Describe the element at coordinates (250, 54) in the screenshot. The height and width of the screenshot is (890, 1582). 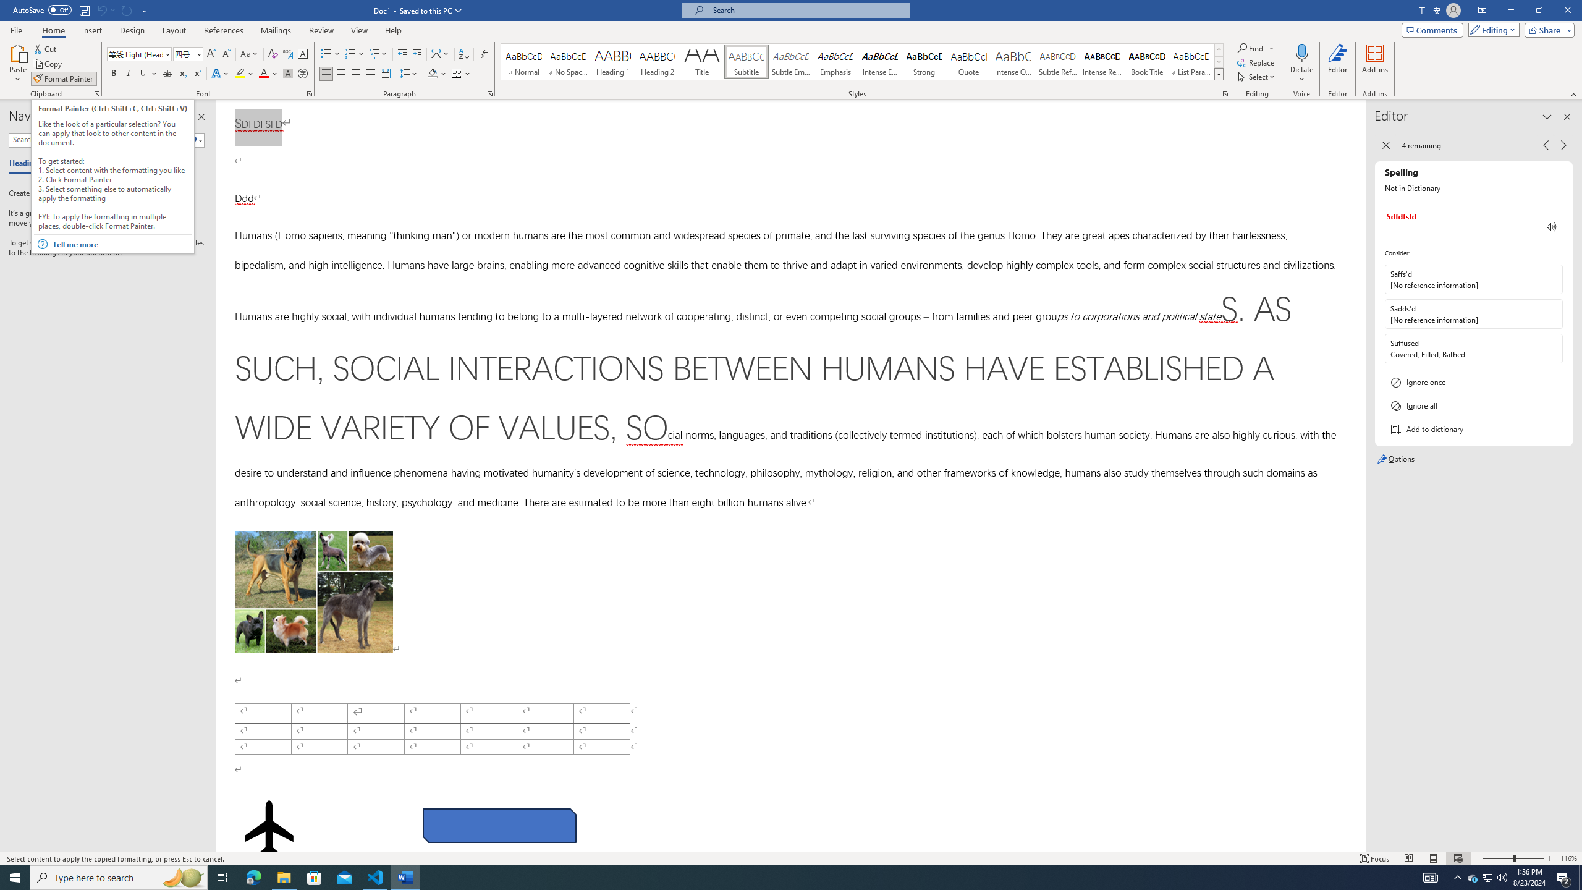
I see `Change Case` at that location.